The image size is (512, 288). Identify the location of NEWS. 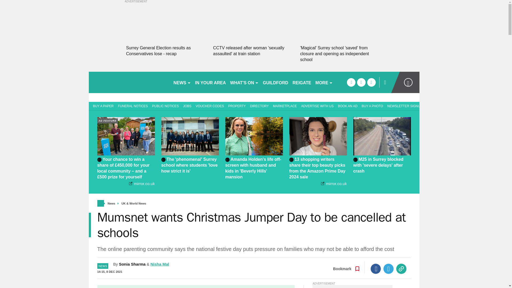
(182, 82).